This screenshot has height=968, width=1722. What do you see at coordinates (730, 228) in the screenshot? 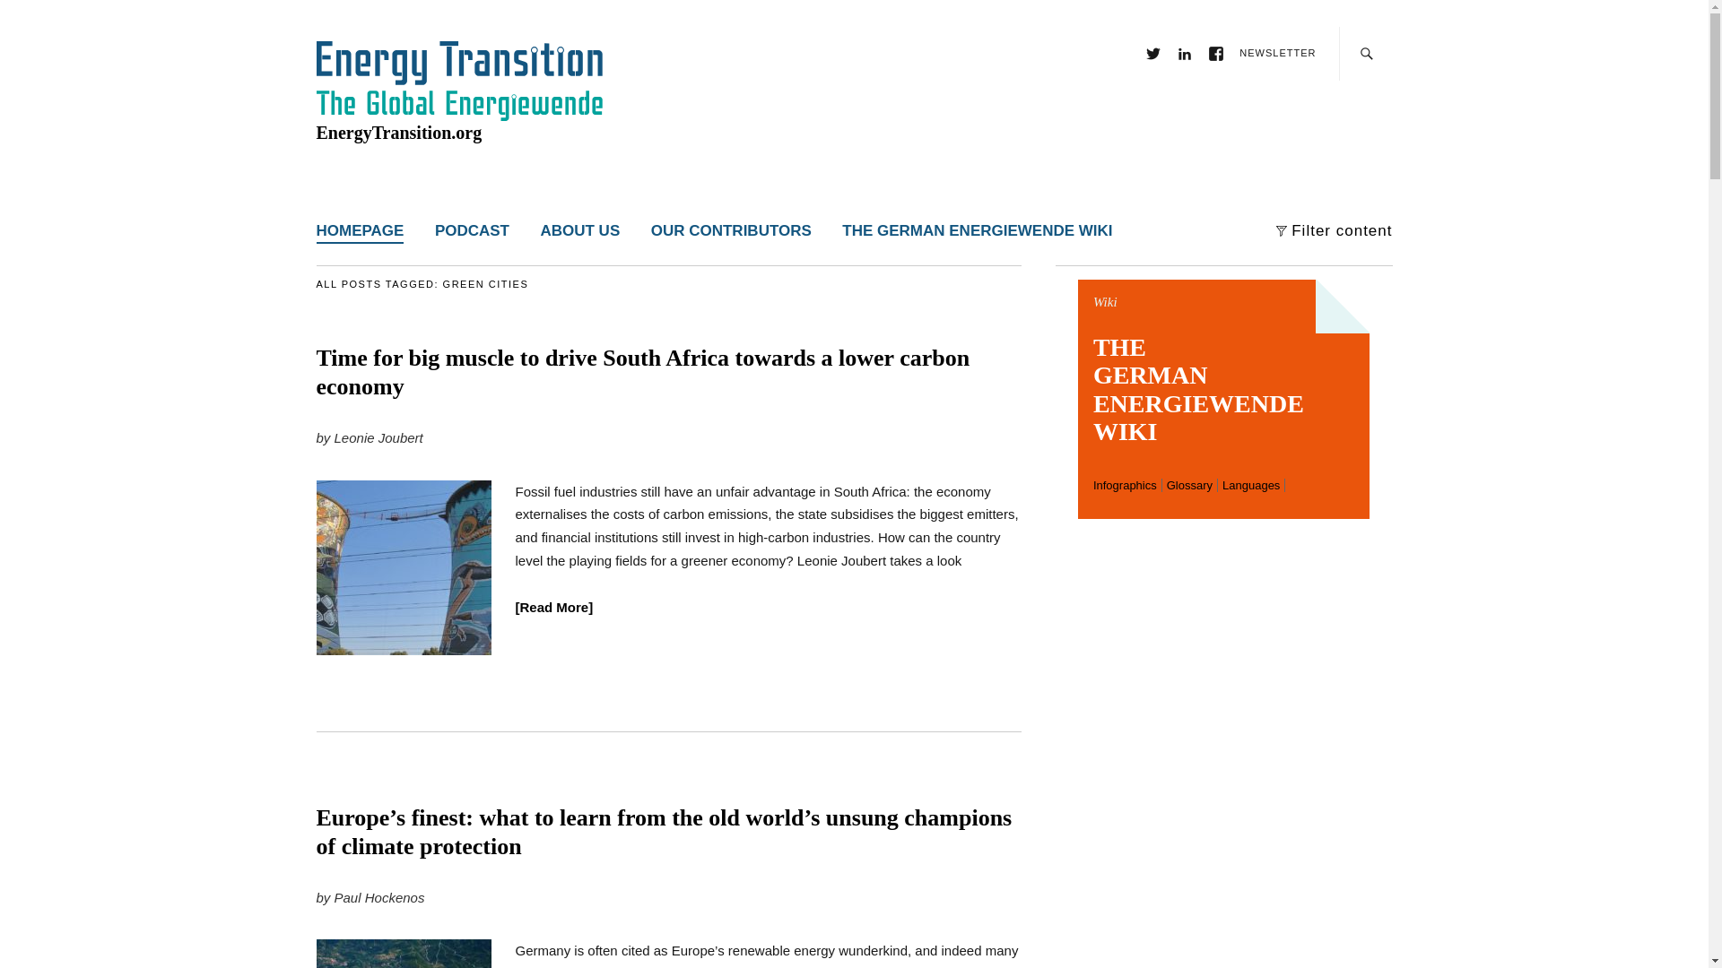
I see `OUR CONTRIBUTORS` at bounding box center [730, 228].